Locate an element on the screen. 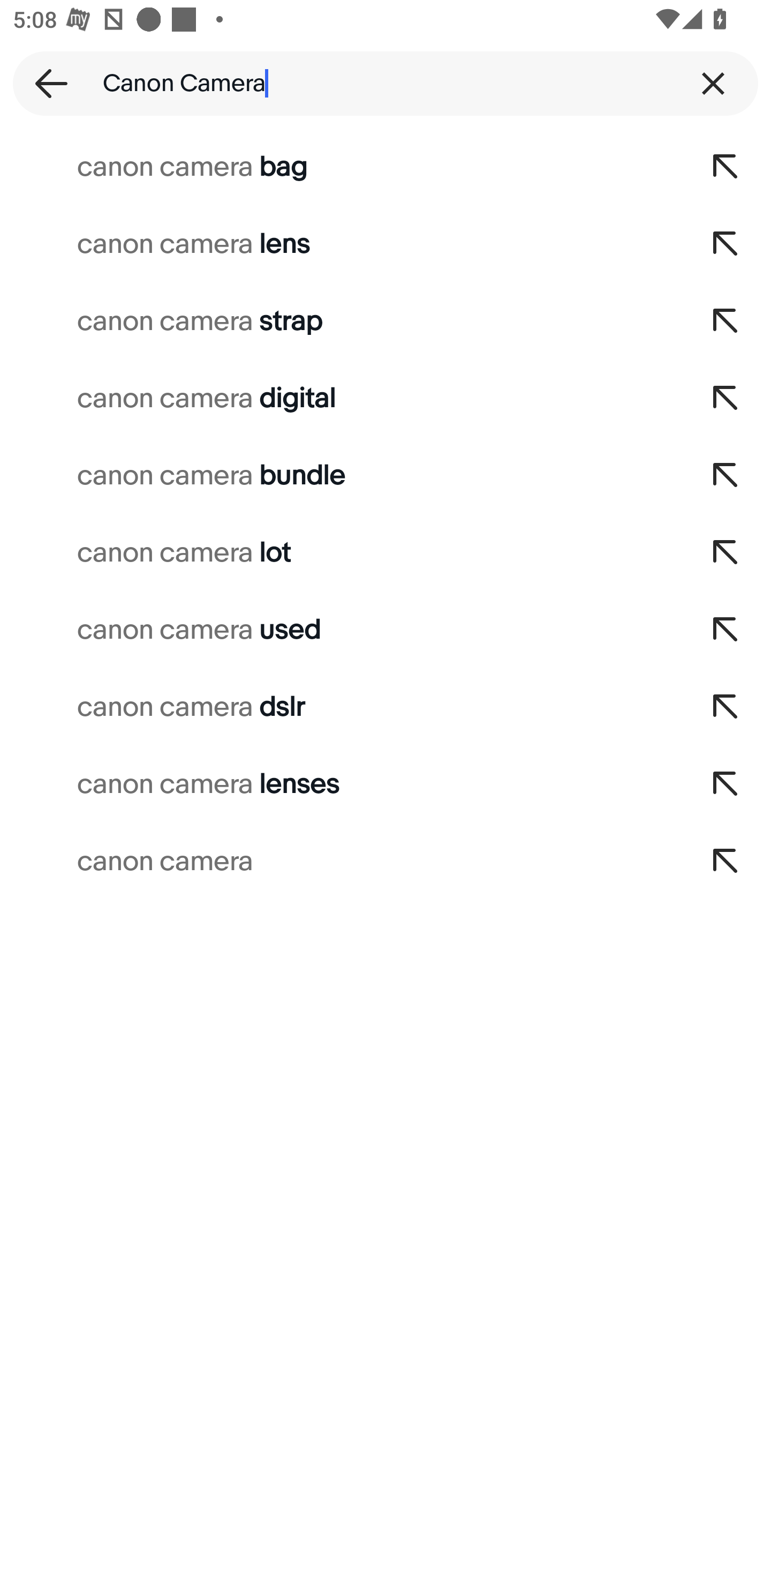 This screenshot has height=1586, width=771. canon camera is located at coordinates (341, 862).